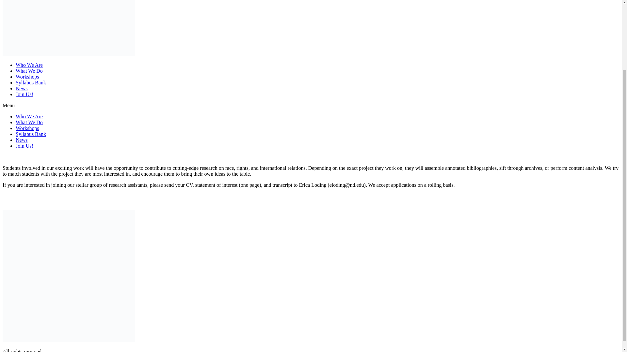 Image resolution: width=627 pixels, height=352 pixels. Describe the element at coordinates (27, 128) in the screenshot. I see `Workshops` at that location.